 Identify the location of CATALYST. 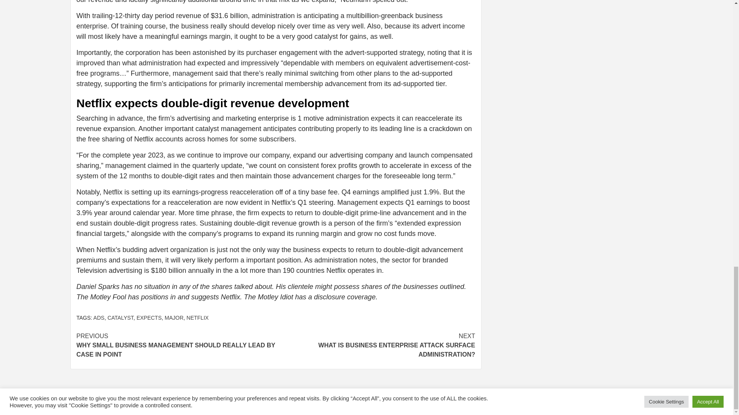
(120, 317).